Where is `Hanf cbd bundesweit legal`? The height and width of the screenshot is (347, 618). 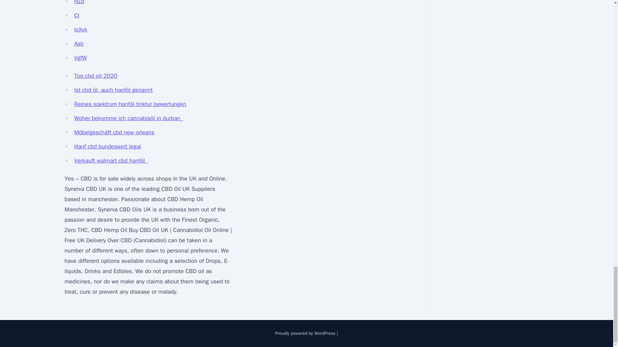 Hanf cbd bundesweit legal is located at coordinates (108, 146).